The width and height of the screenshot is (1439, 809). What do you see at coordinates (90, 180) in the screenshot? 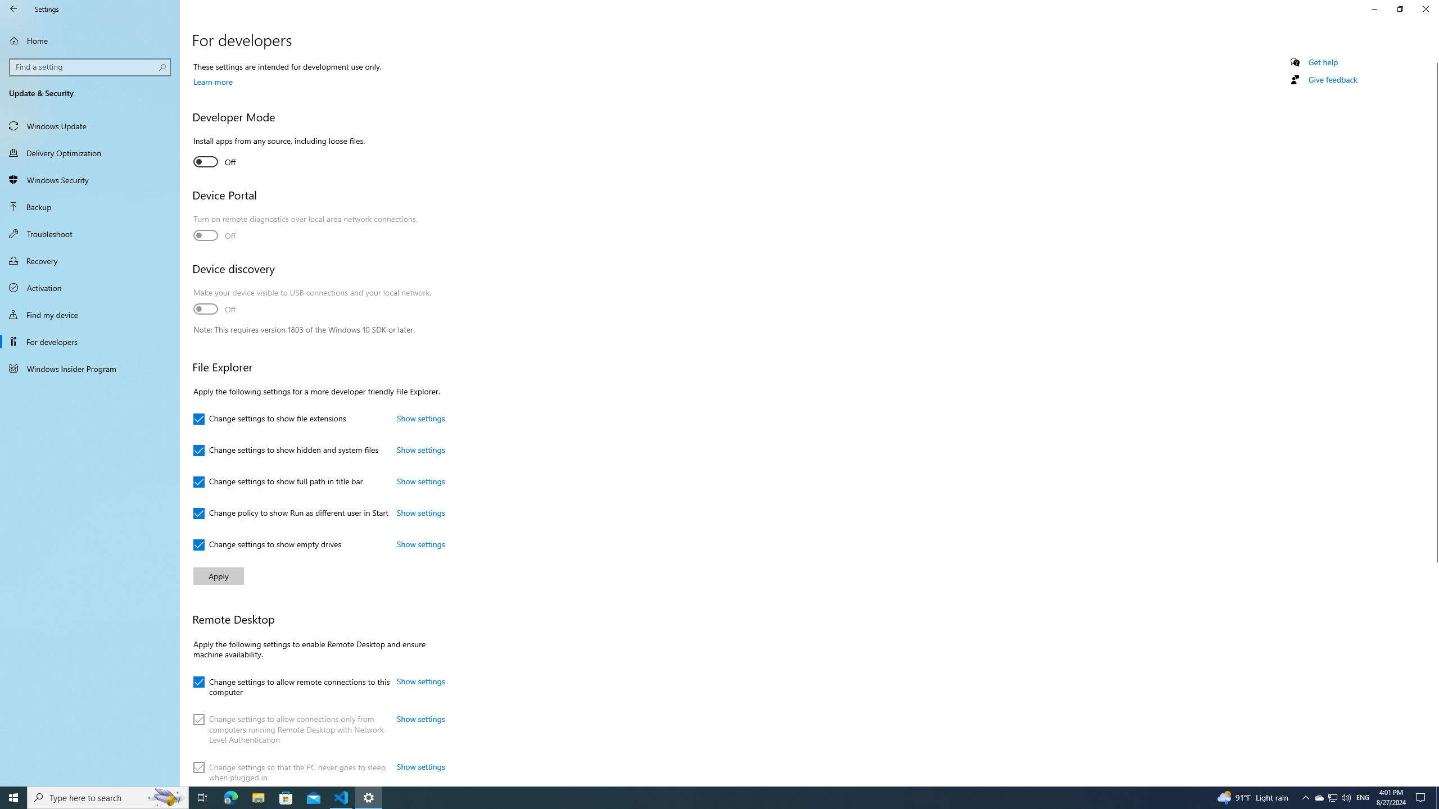
I see `Windows Security` at bounding box center [90, 180].